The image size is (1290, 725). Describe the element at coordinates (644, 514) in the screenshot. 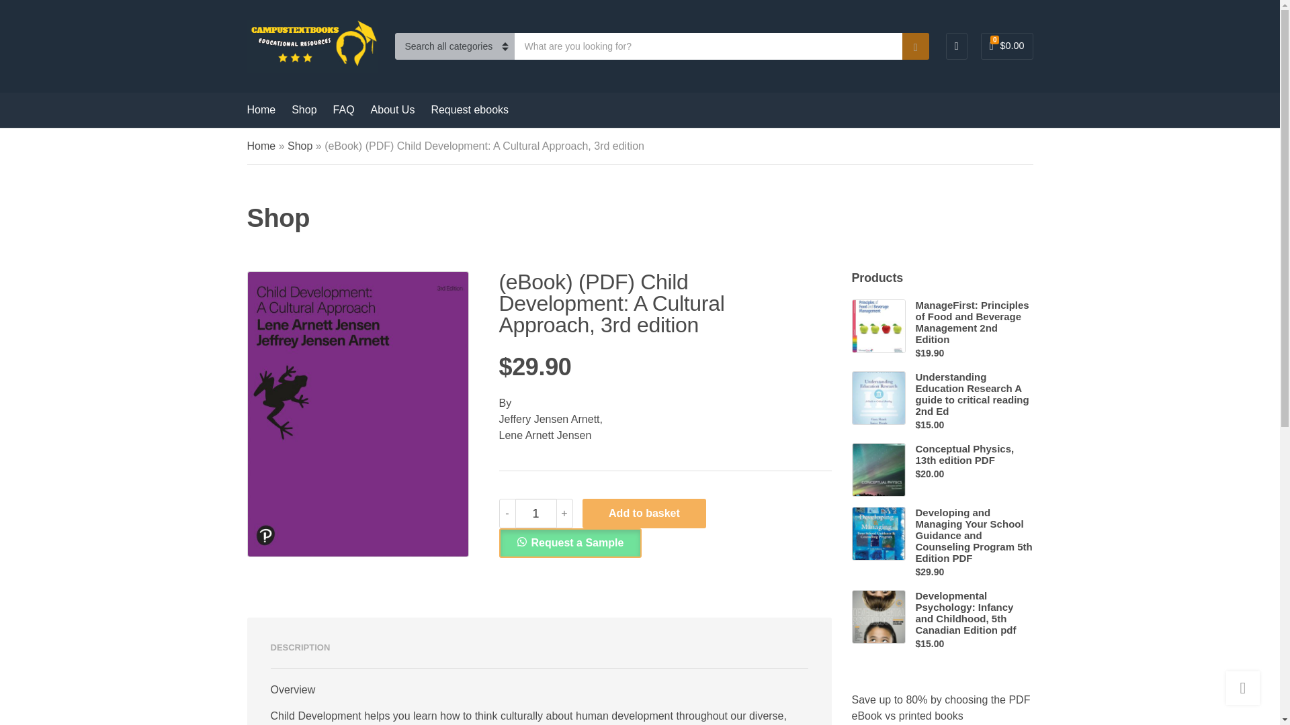

I see `Add to basket` at that location.